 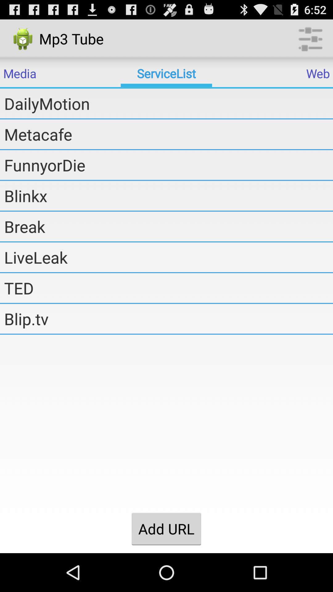 I want to click on turn on the funnyordie, so click(x=168, y=165).